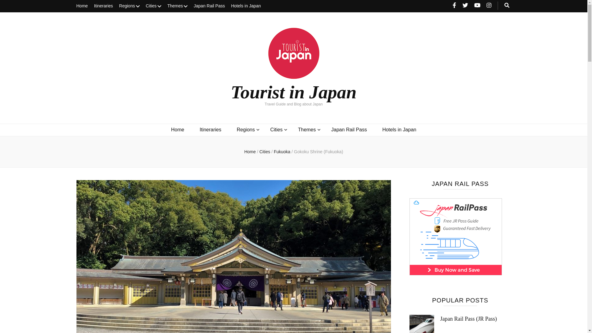 The height and width of the screenshot is (333, 592). What do you see at coordinates (153, 6) in the screenshot?
I see `Cities` at bounding box center [153, 6].